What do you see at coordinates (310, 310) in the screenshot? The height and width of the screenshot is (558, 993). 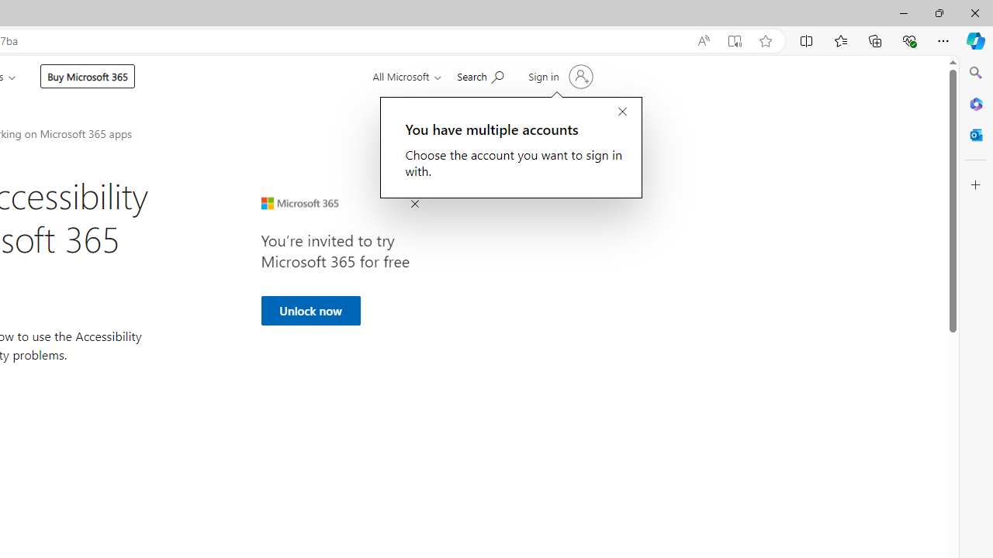 I see `Unlock now` at bounding box center [310, 310].